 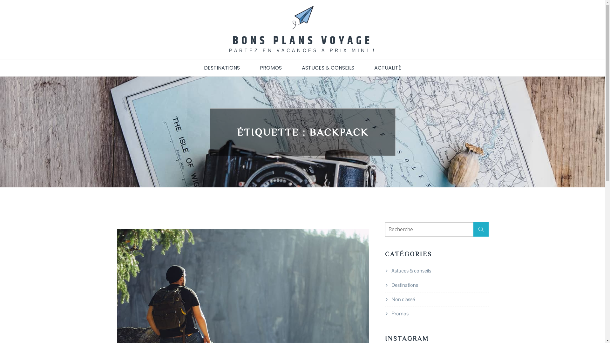 What do you see at coordinates (411, 271) in the screenshot?
I see `Astuces & conseils` at bounding box center [411, 271].